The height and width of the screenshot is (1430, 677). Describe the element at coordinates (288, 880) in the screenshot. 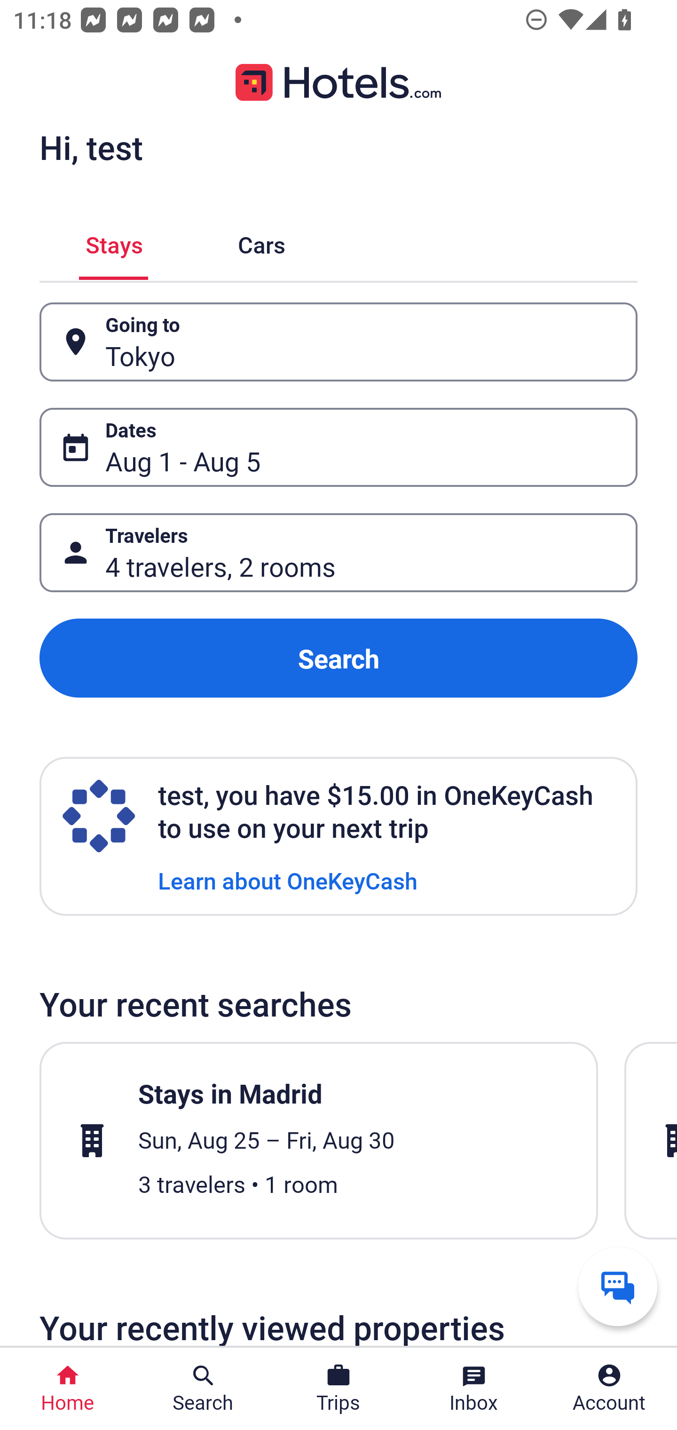

I see `Learn about OneKeyCash Learn about OneKeyCash Link` at that location.